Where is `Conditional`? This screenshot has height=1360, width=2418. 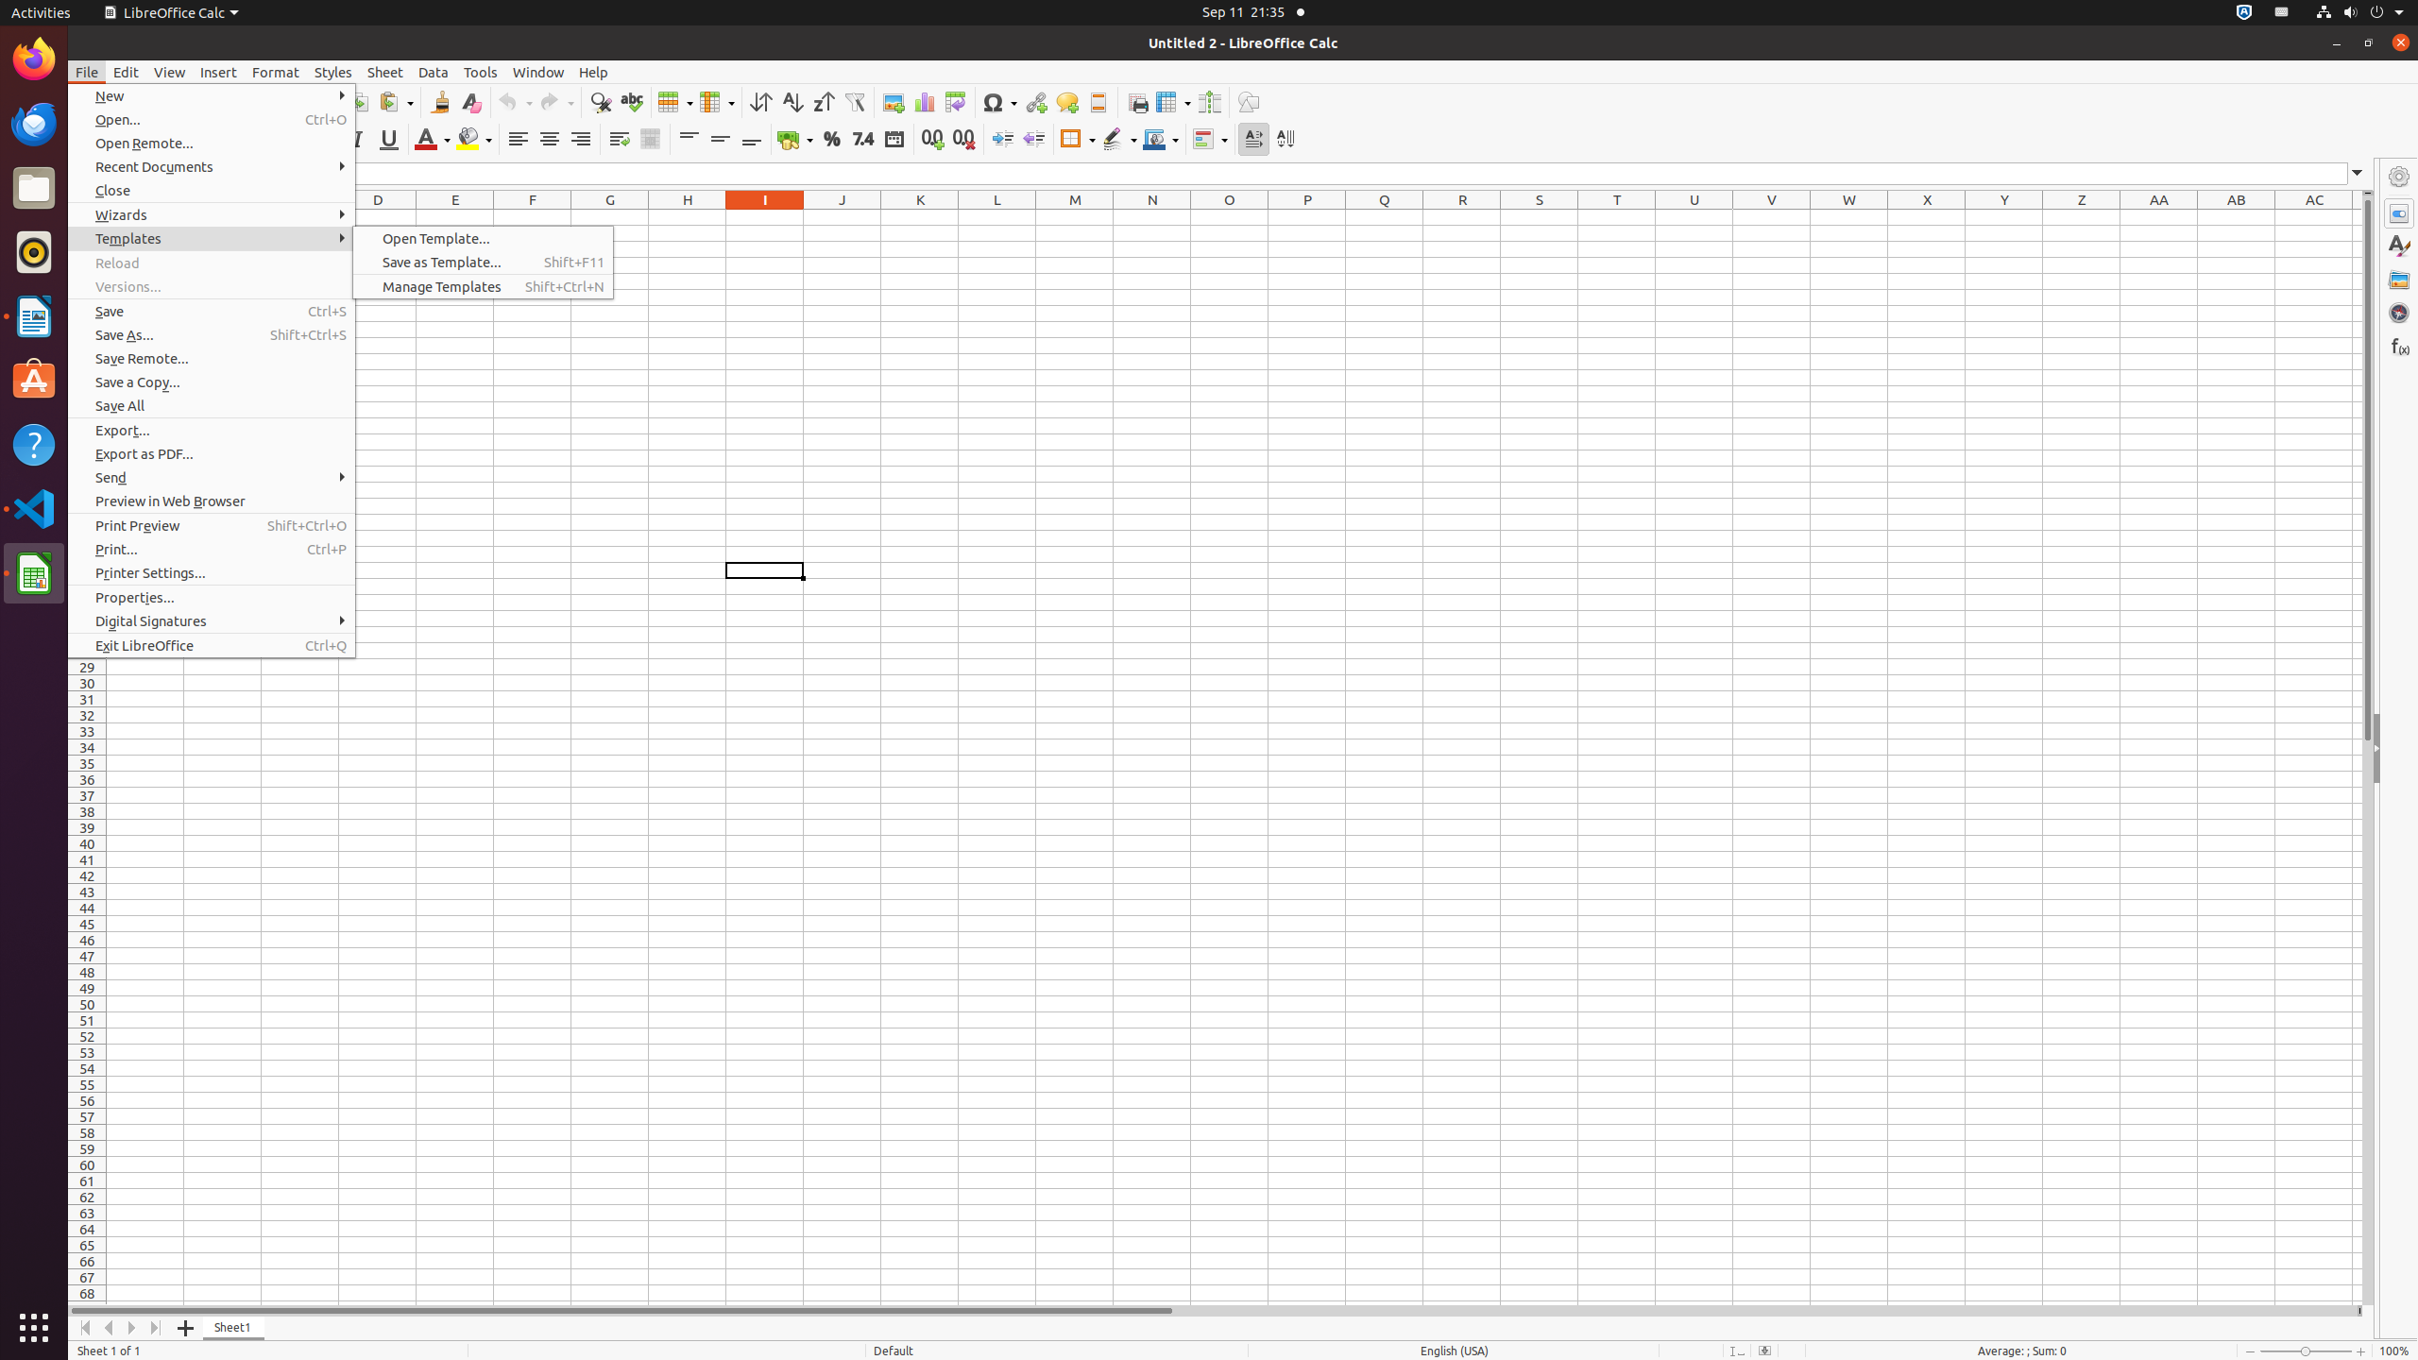
Conditional is located at coordinates (1210, 140).